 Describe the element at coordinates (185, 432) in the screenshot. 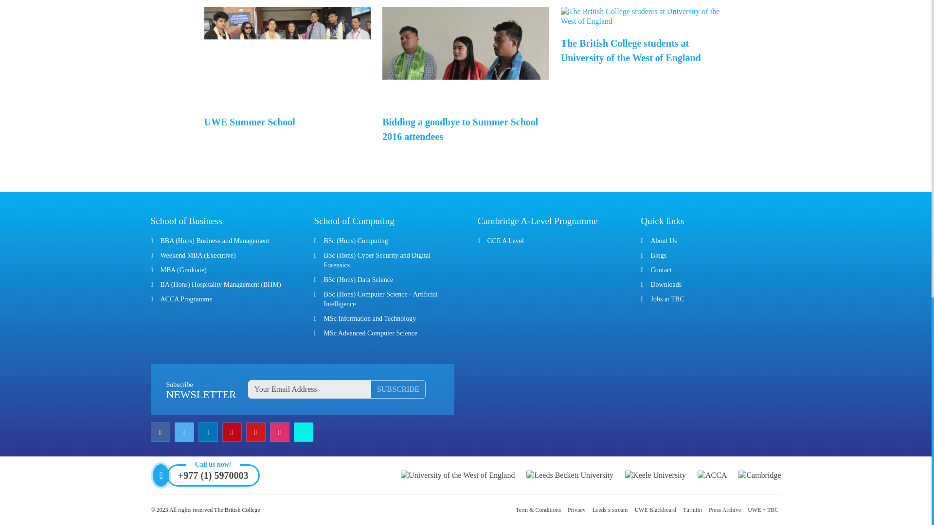

I see `Twitter` at that location.